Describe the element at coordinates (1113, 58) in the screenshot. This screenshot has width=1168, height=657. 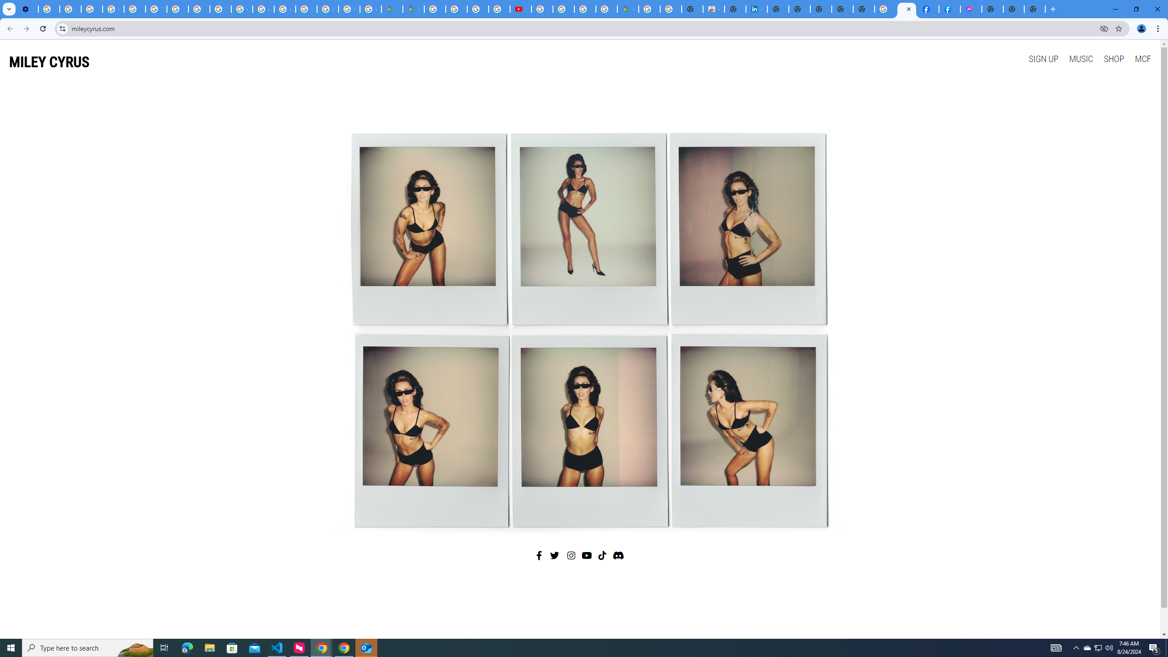
I see `SHOP` at that location.